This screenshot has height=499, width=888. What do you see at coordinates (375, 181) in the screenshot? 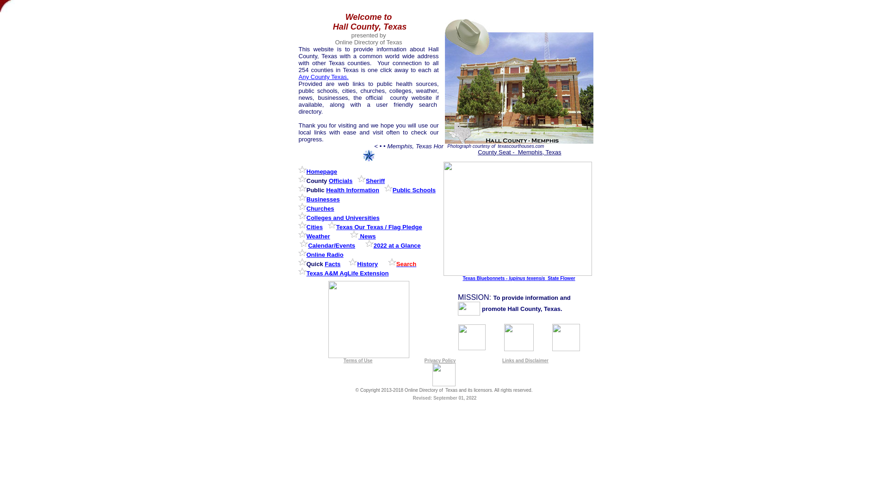
I see `Sheriff` at bounding box center [375, 181].